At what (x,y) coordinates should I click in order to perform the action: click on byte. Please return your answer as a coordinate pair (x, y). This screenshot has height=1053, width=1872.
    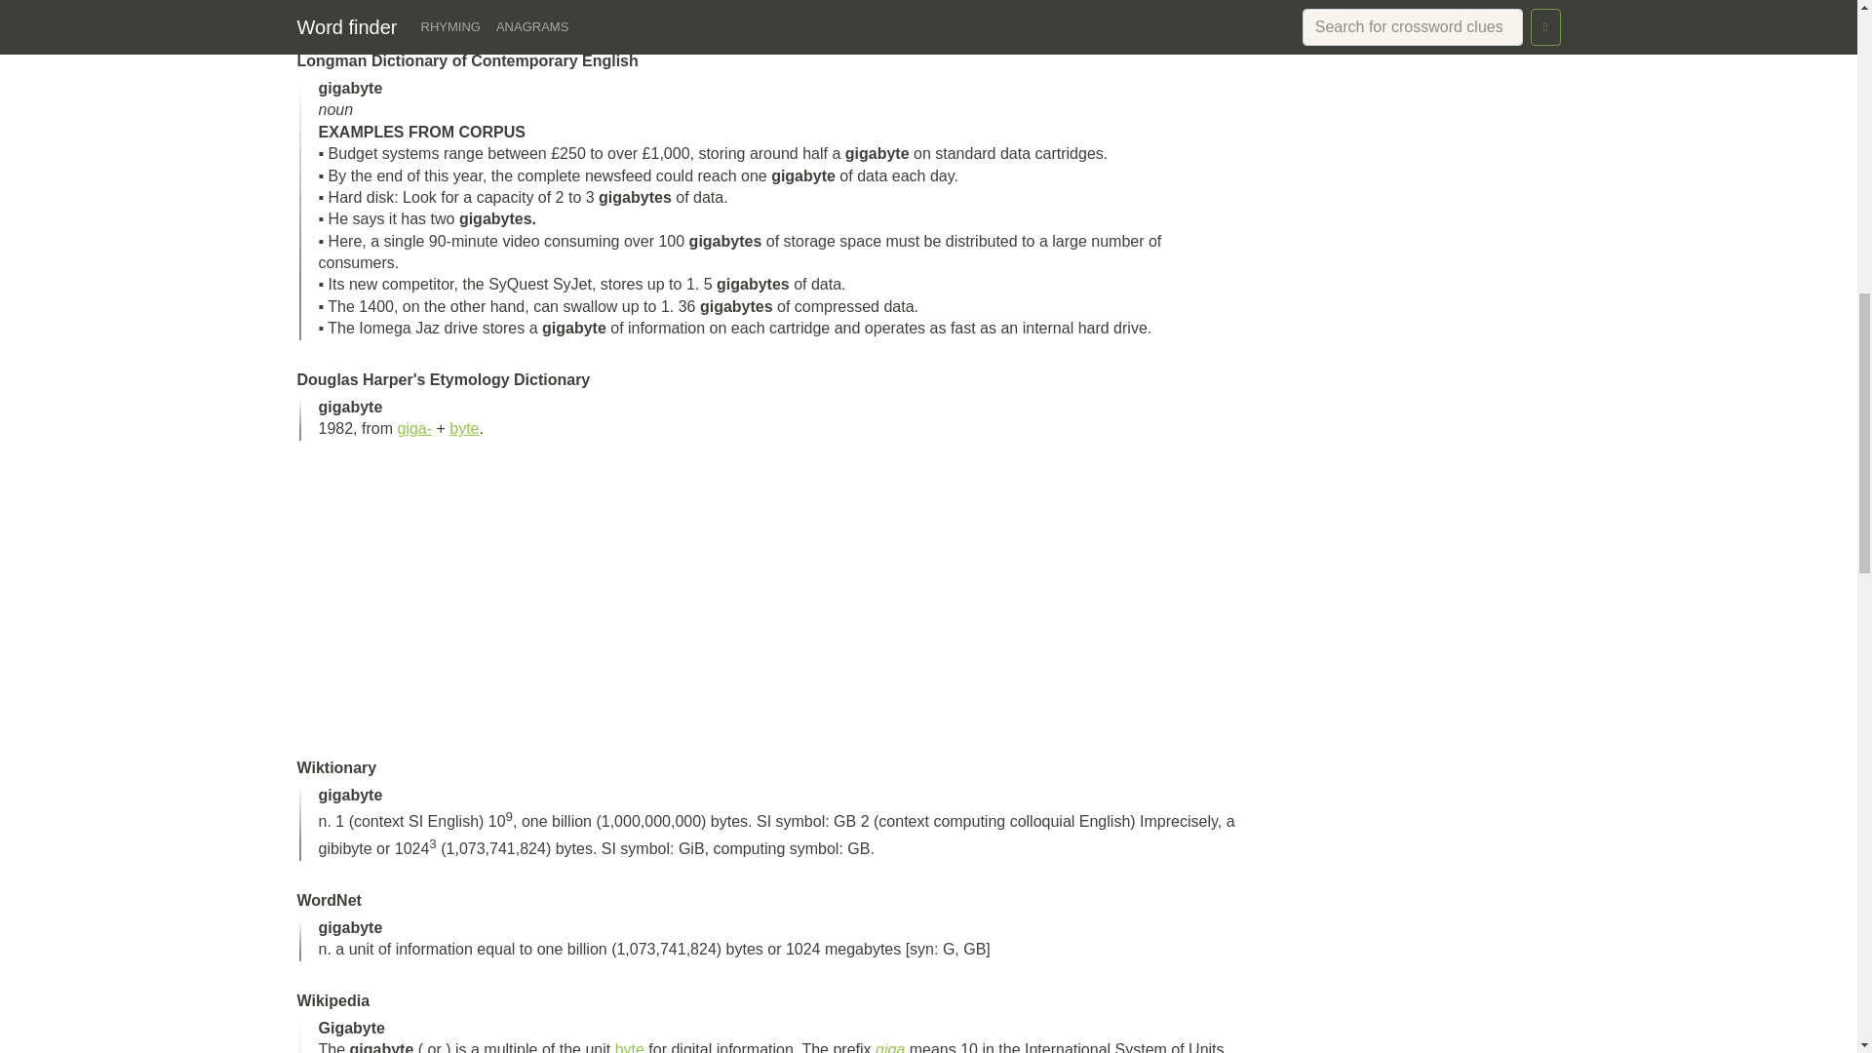
    Looking at the image, I should click on (464, 428).